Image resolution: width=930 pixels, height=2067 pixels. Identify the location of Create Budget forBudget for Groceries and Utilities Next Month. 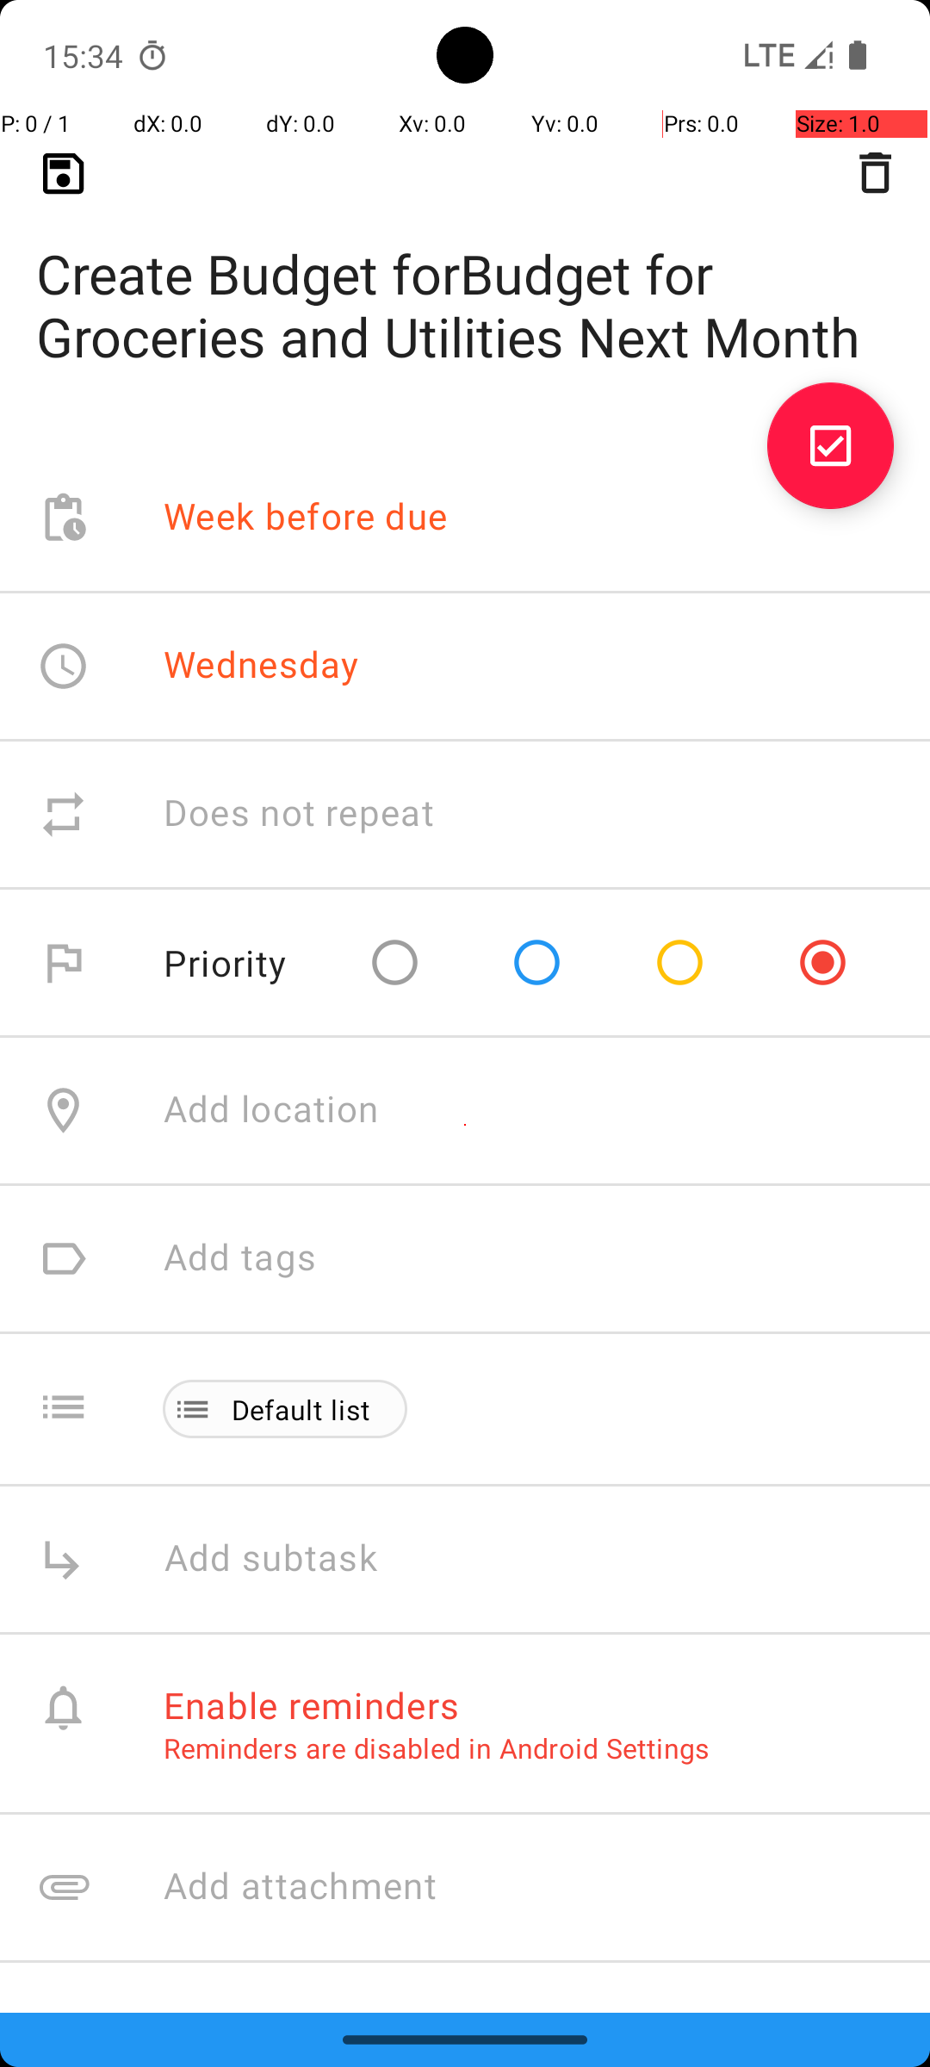
(465, 277).